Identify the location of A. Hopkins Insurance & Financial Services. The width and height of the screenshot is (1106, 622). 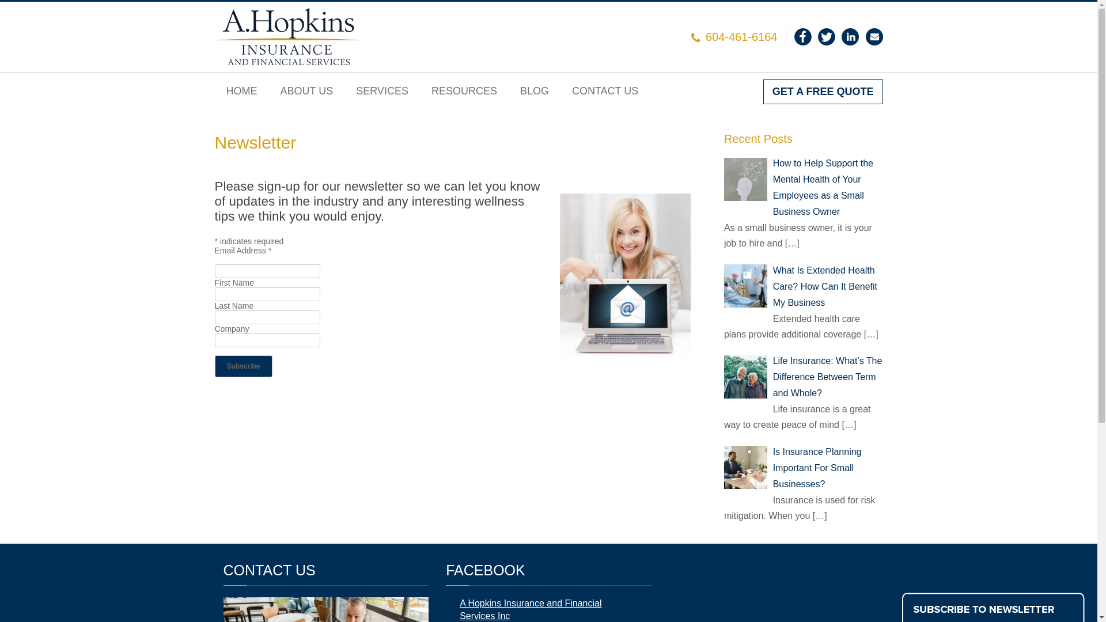
(289, 37).